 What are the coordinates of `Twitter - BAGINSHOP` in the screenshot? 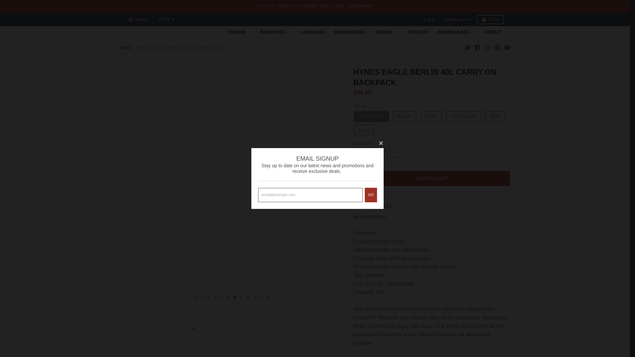 It's located at (467, 48).